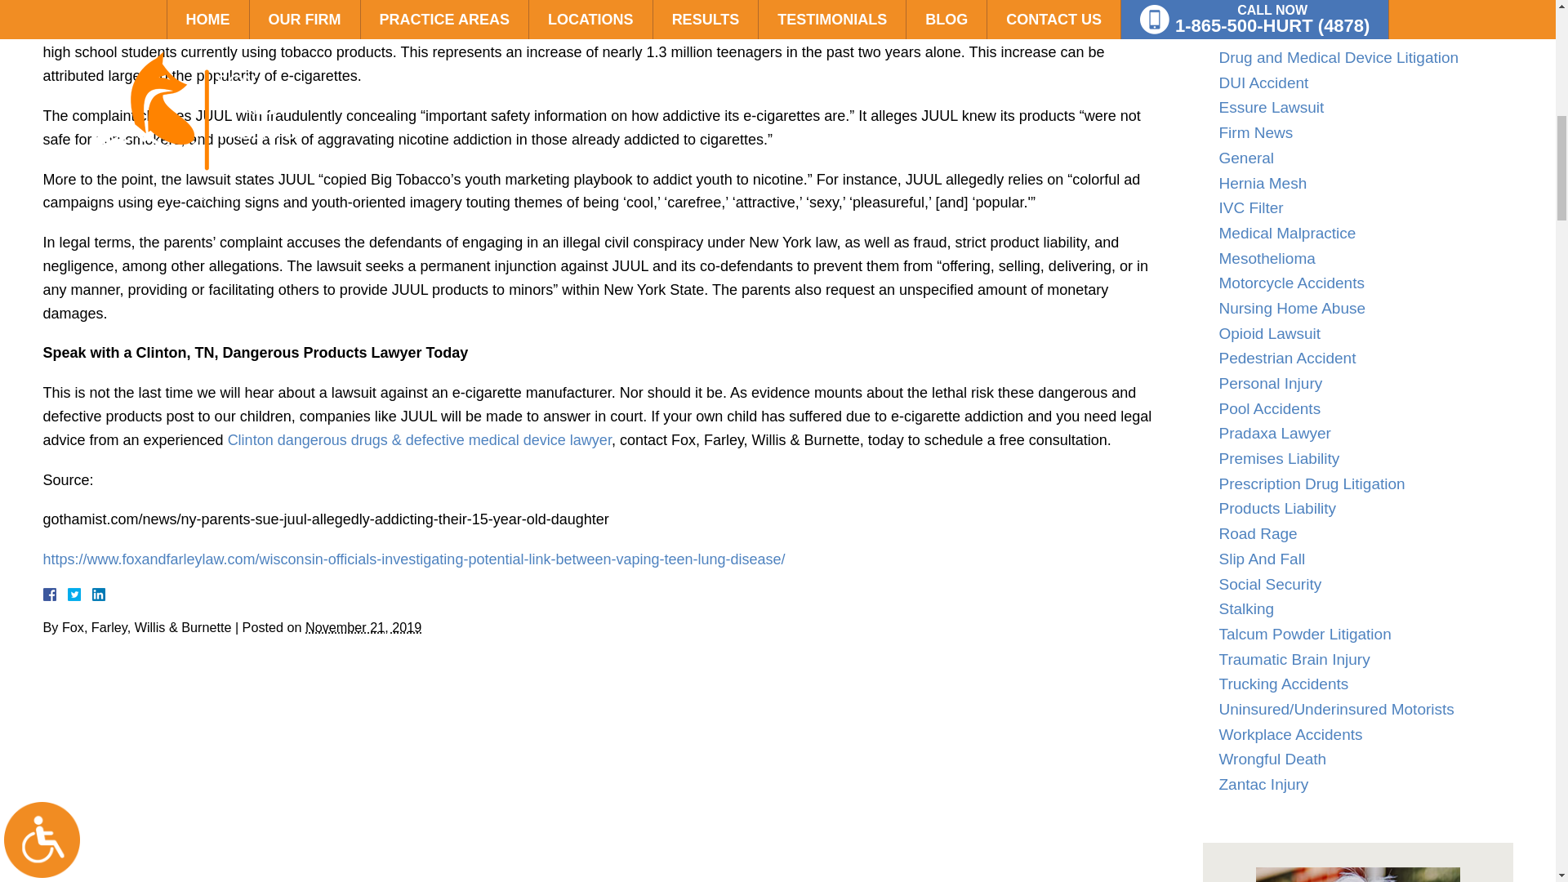 The image size is (1568, 882). Describe the element at coordinates (91, 595) in the screenshot. I see `LinkedIn` at that location.